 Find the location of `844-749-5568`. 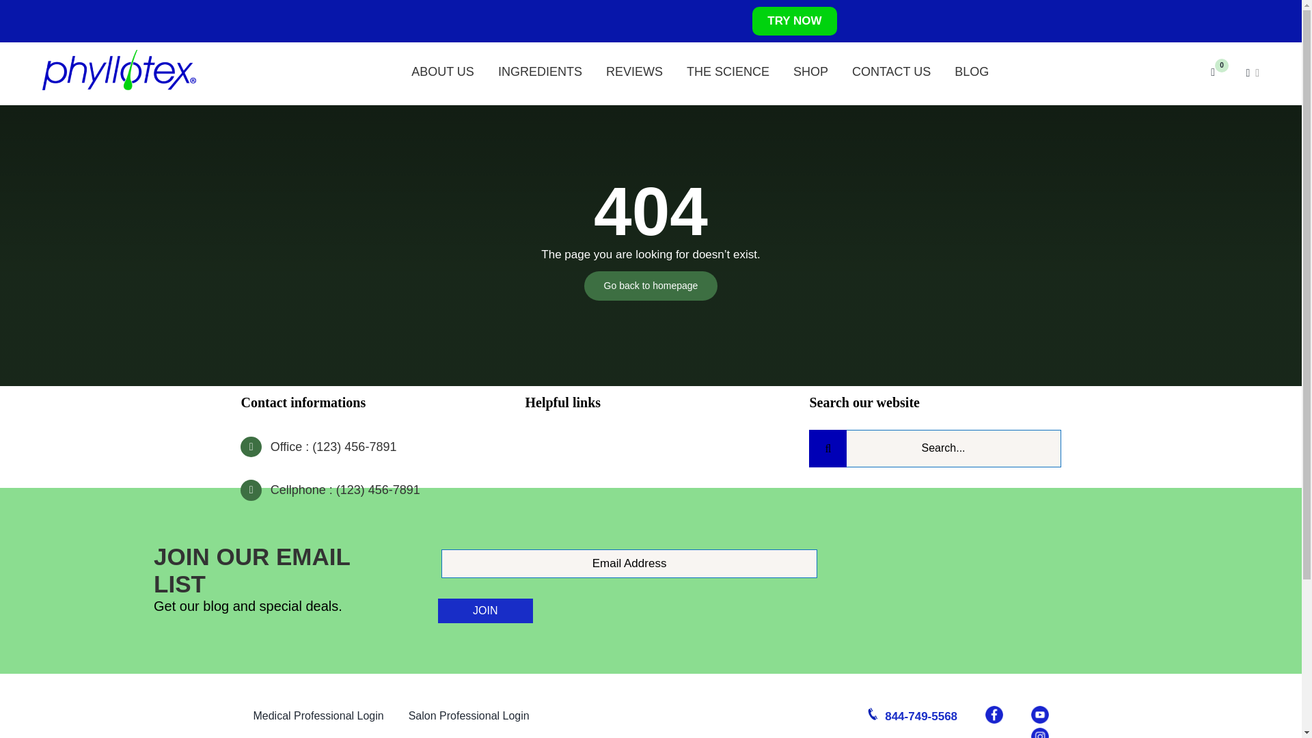

844-749-5568 is located at coordinates (910, 716).